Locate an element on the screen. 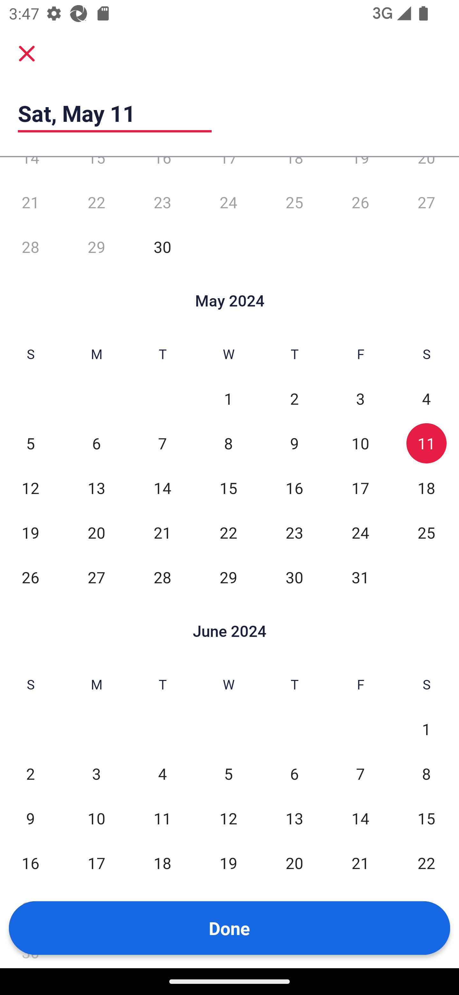 The image size is (459, 995). Sat, May 11 is located at coordinates (115, 113).